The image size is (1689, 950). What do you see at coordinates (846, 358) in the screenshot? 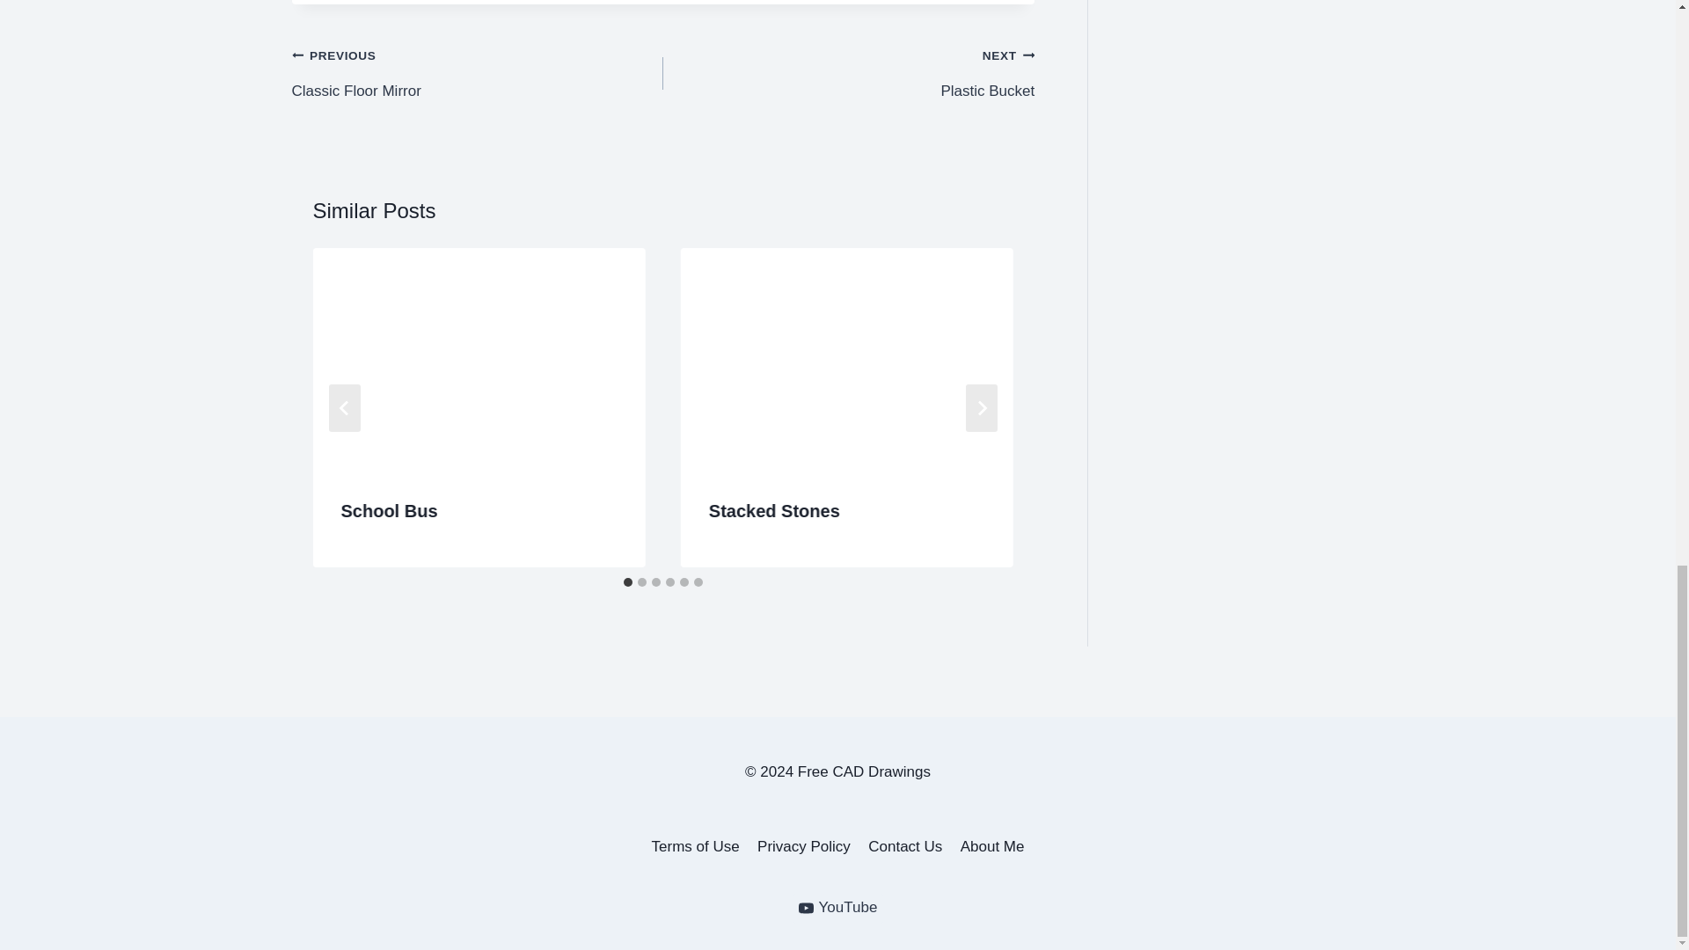
I see `stacked stones` at bounding box center [846, 358].